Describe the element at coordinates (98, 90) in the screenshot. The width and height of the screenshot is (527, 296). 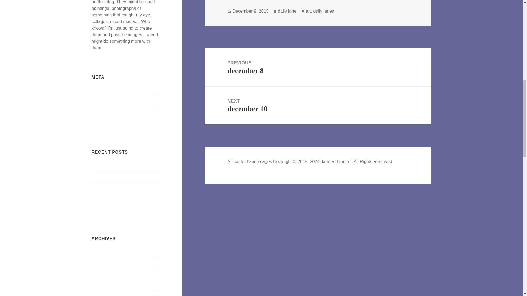
I see `Log in` at that location.